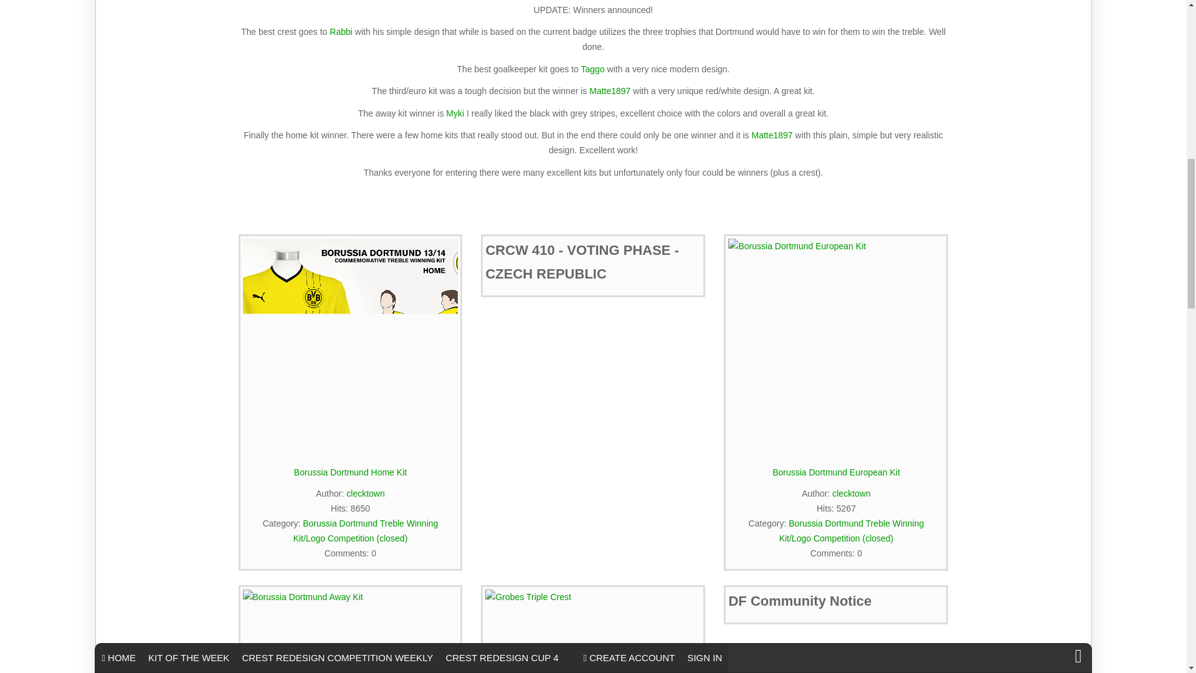 The height and width of the screenshot is (673, 1196). I want to click on Taggo, so click(593, 68).